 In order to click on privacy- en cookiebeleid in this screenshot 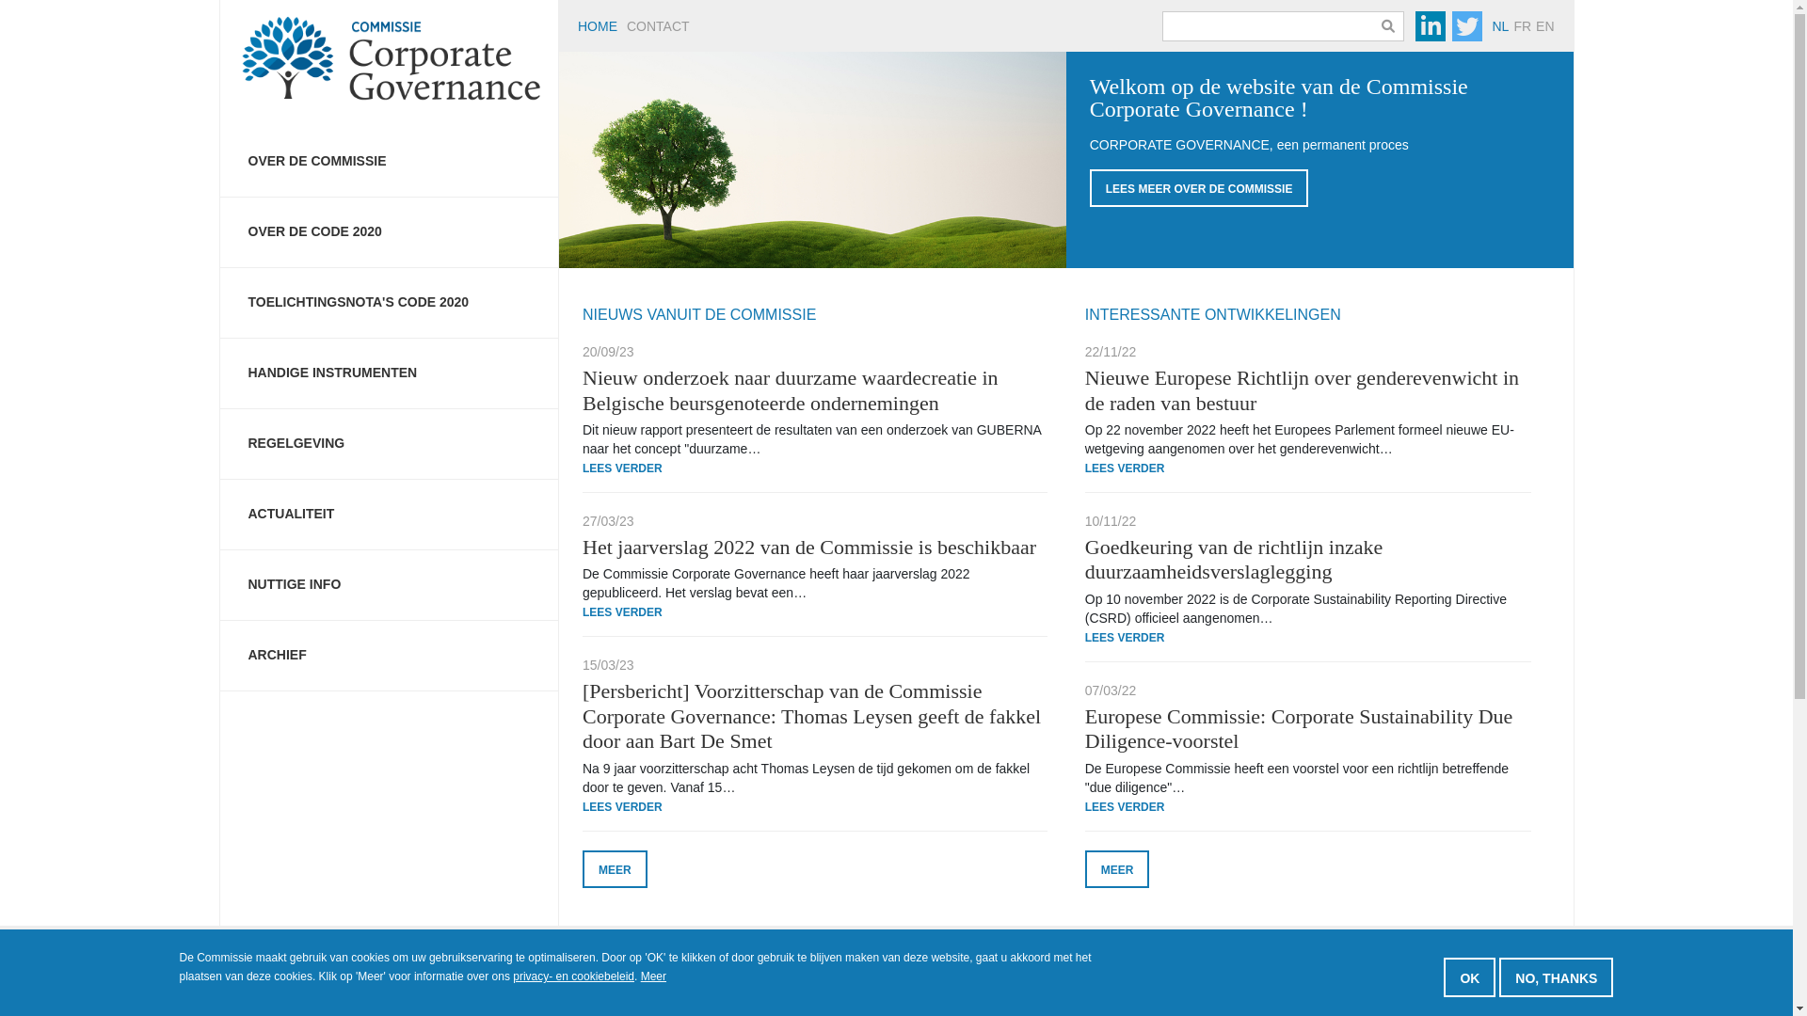, I will do `click(574, 976)`.